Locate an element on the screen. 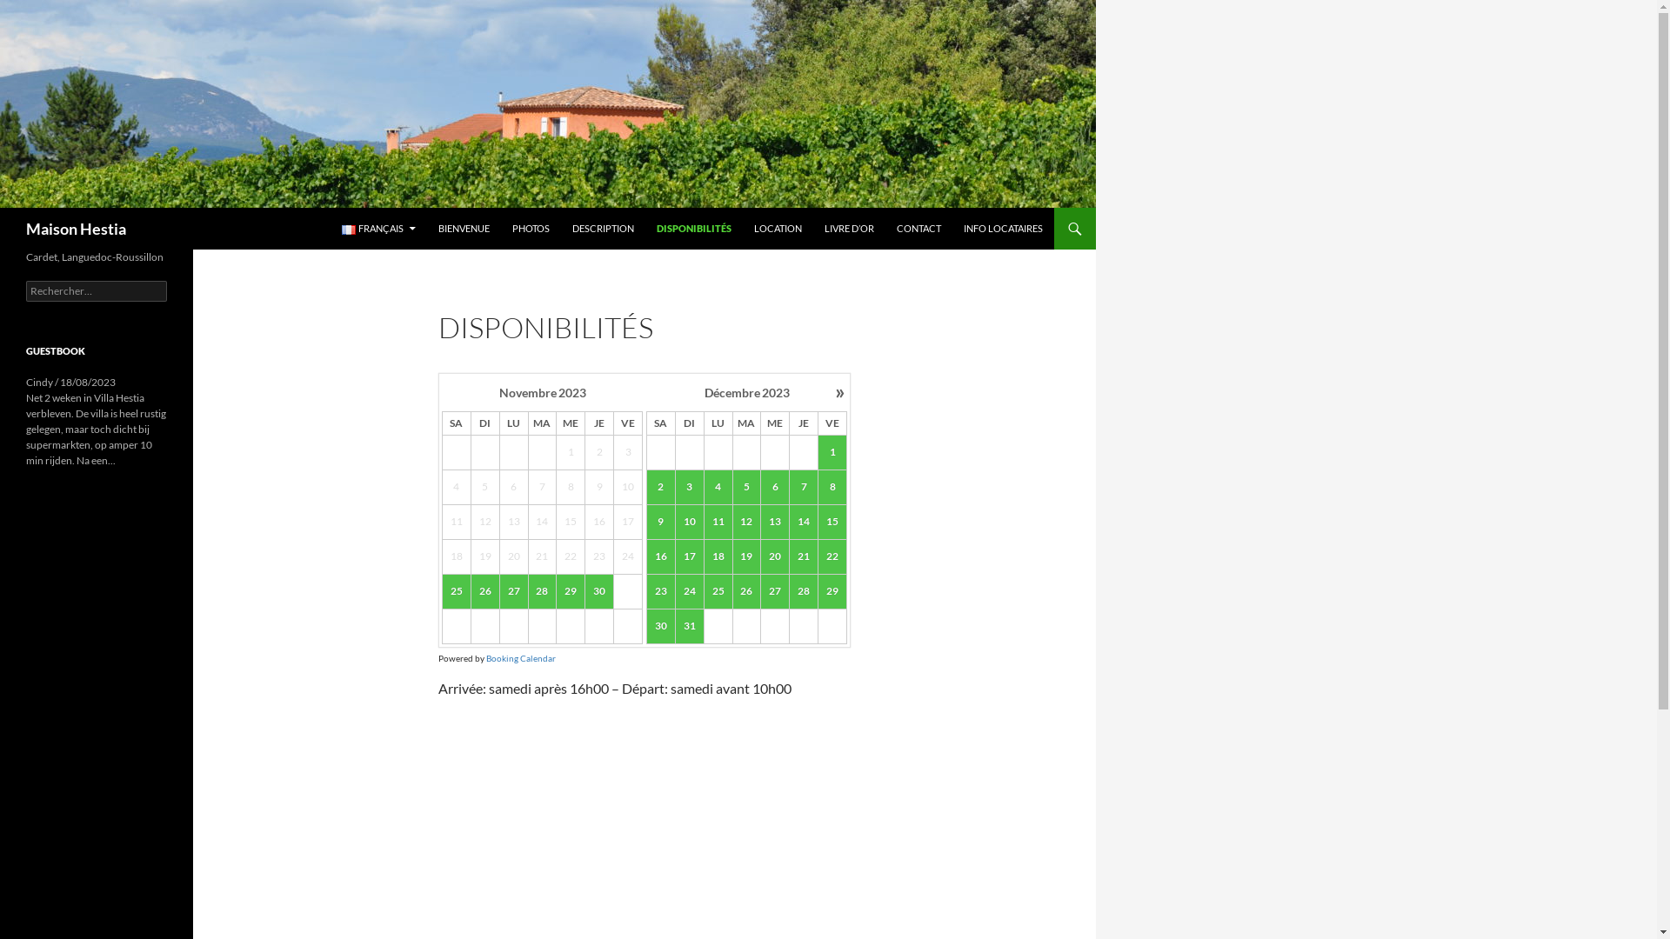 This screenshot has height=939, width=1670. 30 is located at coordinates (599, 591).